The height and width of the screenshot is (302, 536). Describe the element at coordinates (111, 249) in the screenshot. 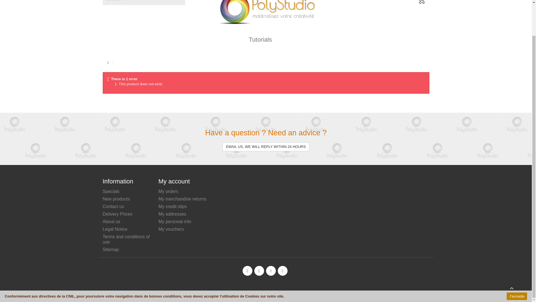

I see `Sitemap` at that location.